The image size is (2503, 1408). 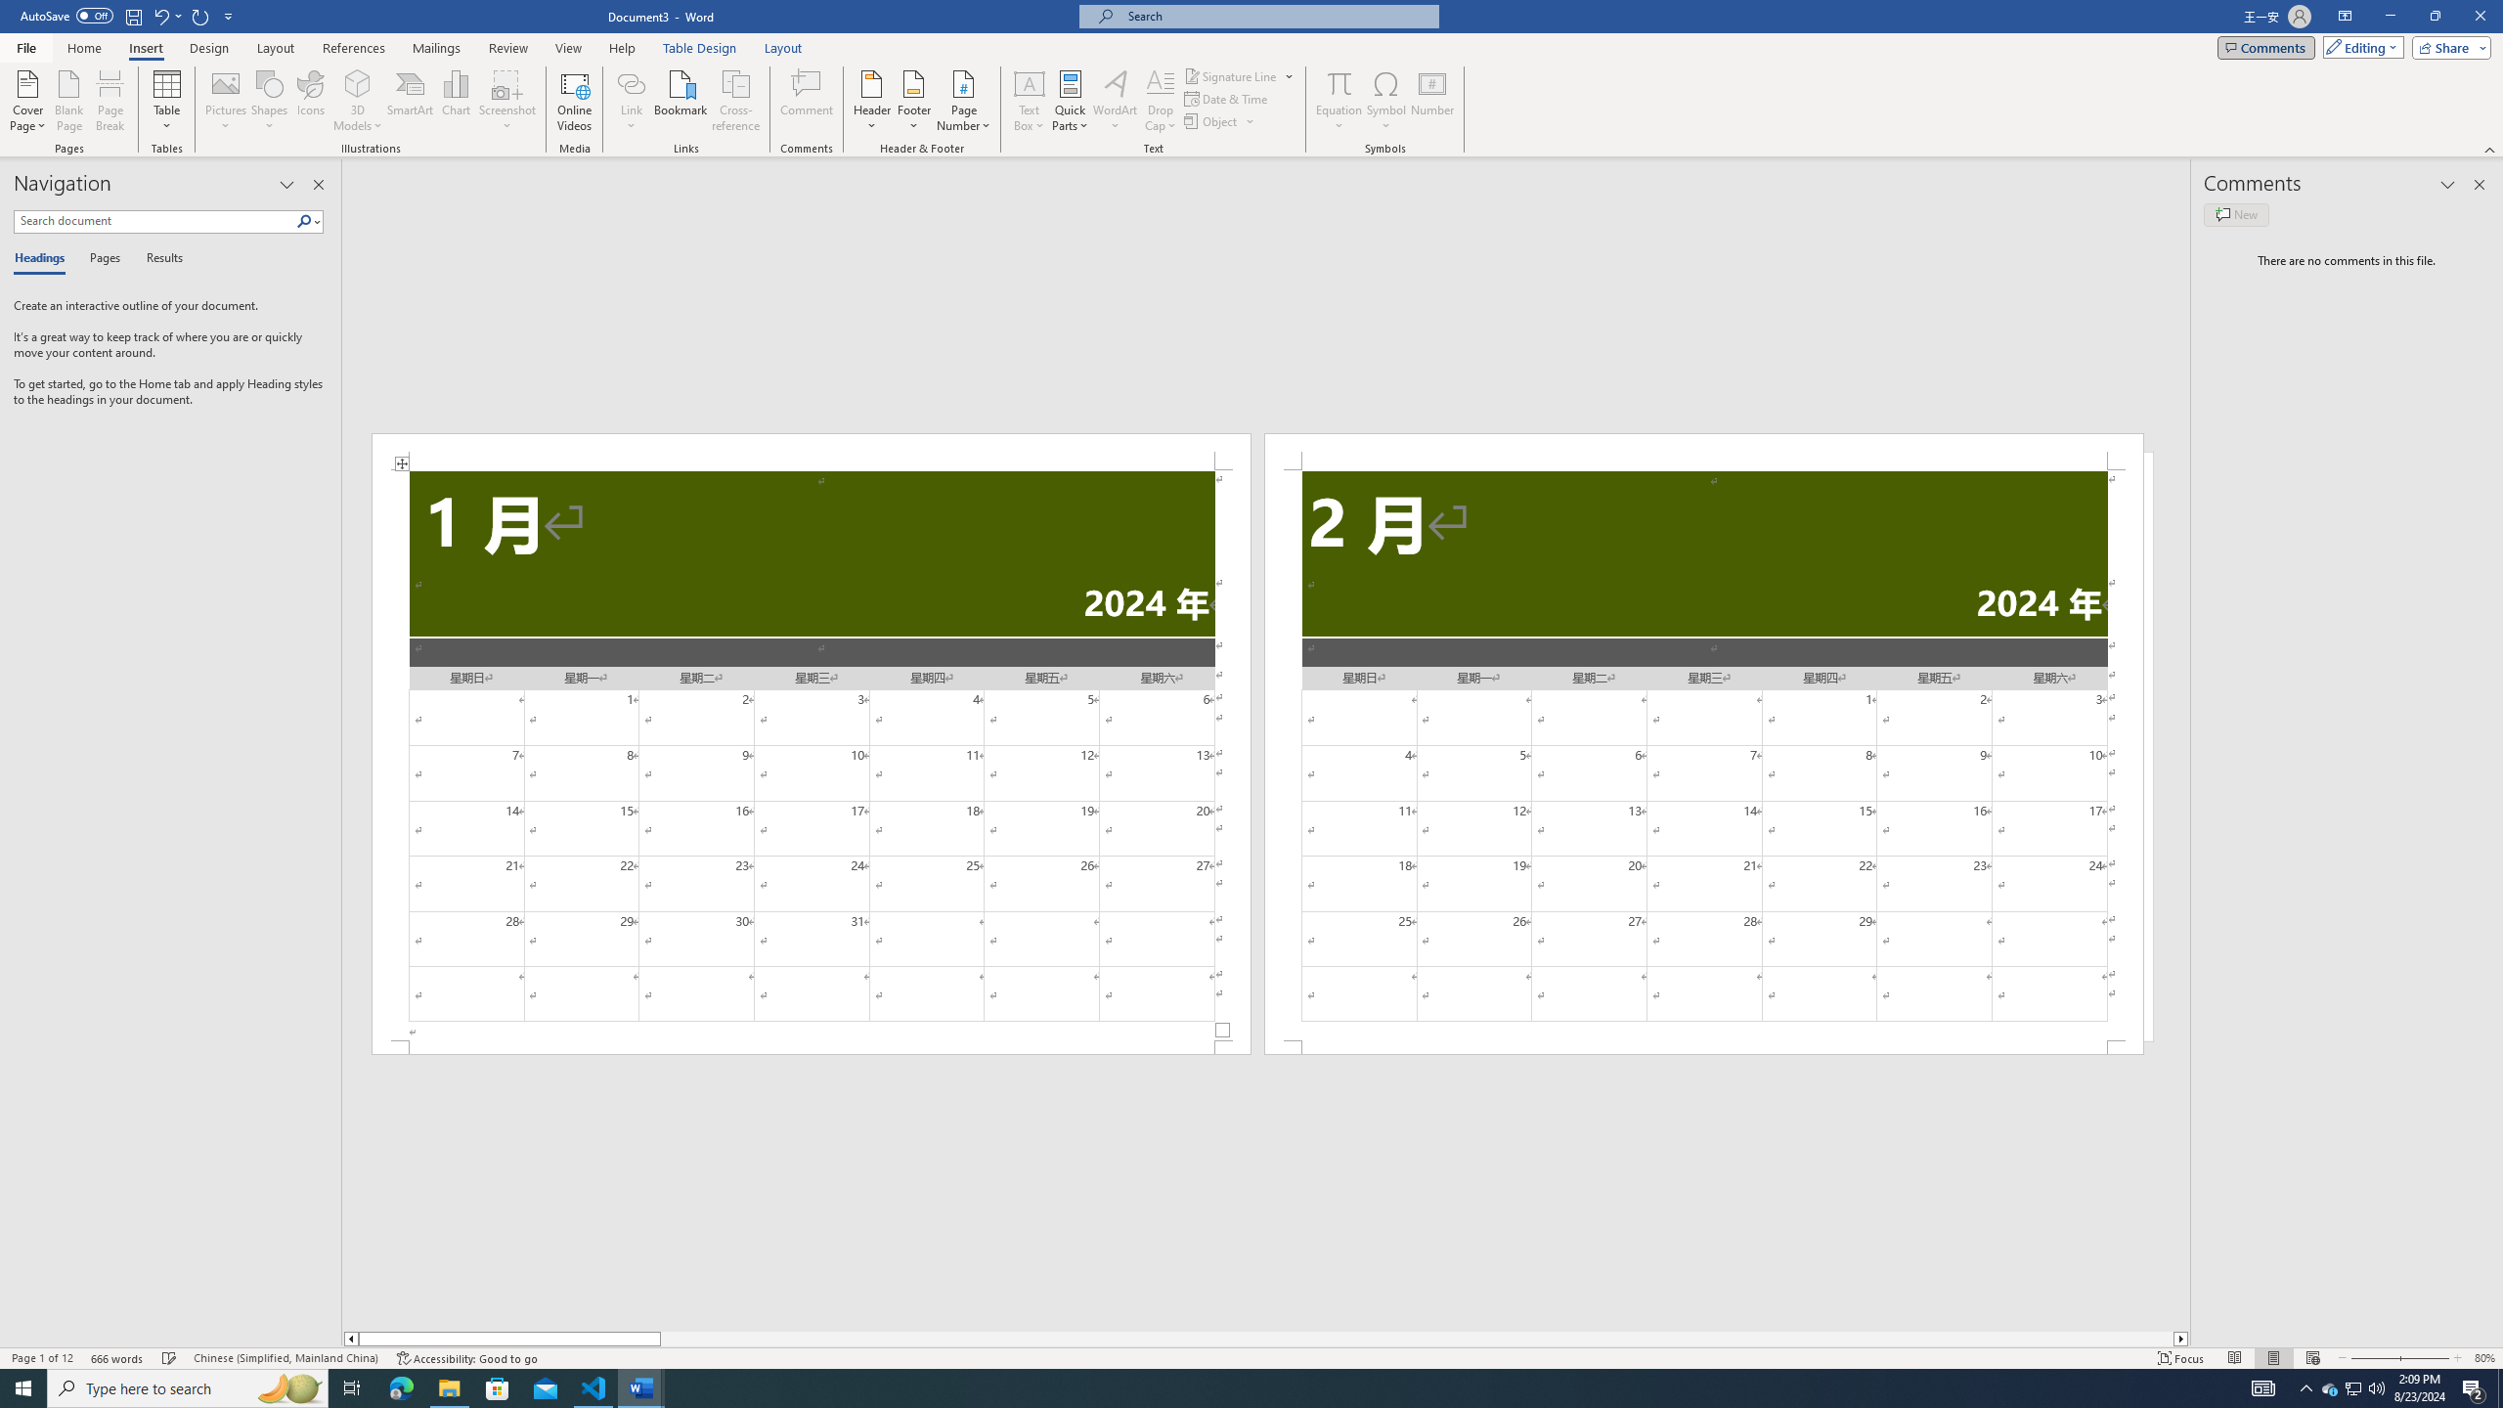 What do you see at coordinates (466, 1358) in the screenshot?
I see `Accessibility Checker Accessibility: Good to go` at bounding box center [466, 1358].